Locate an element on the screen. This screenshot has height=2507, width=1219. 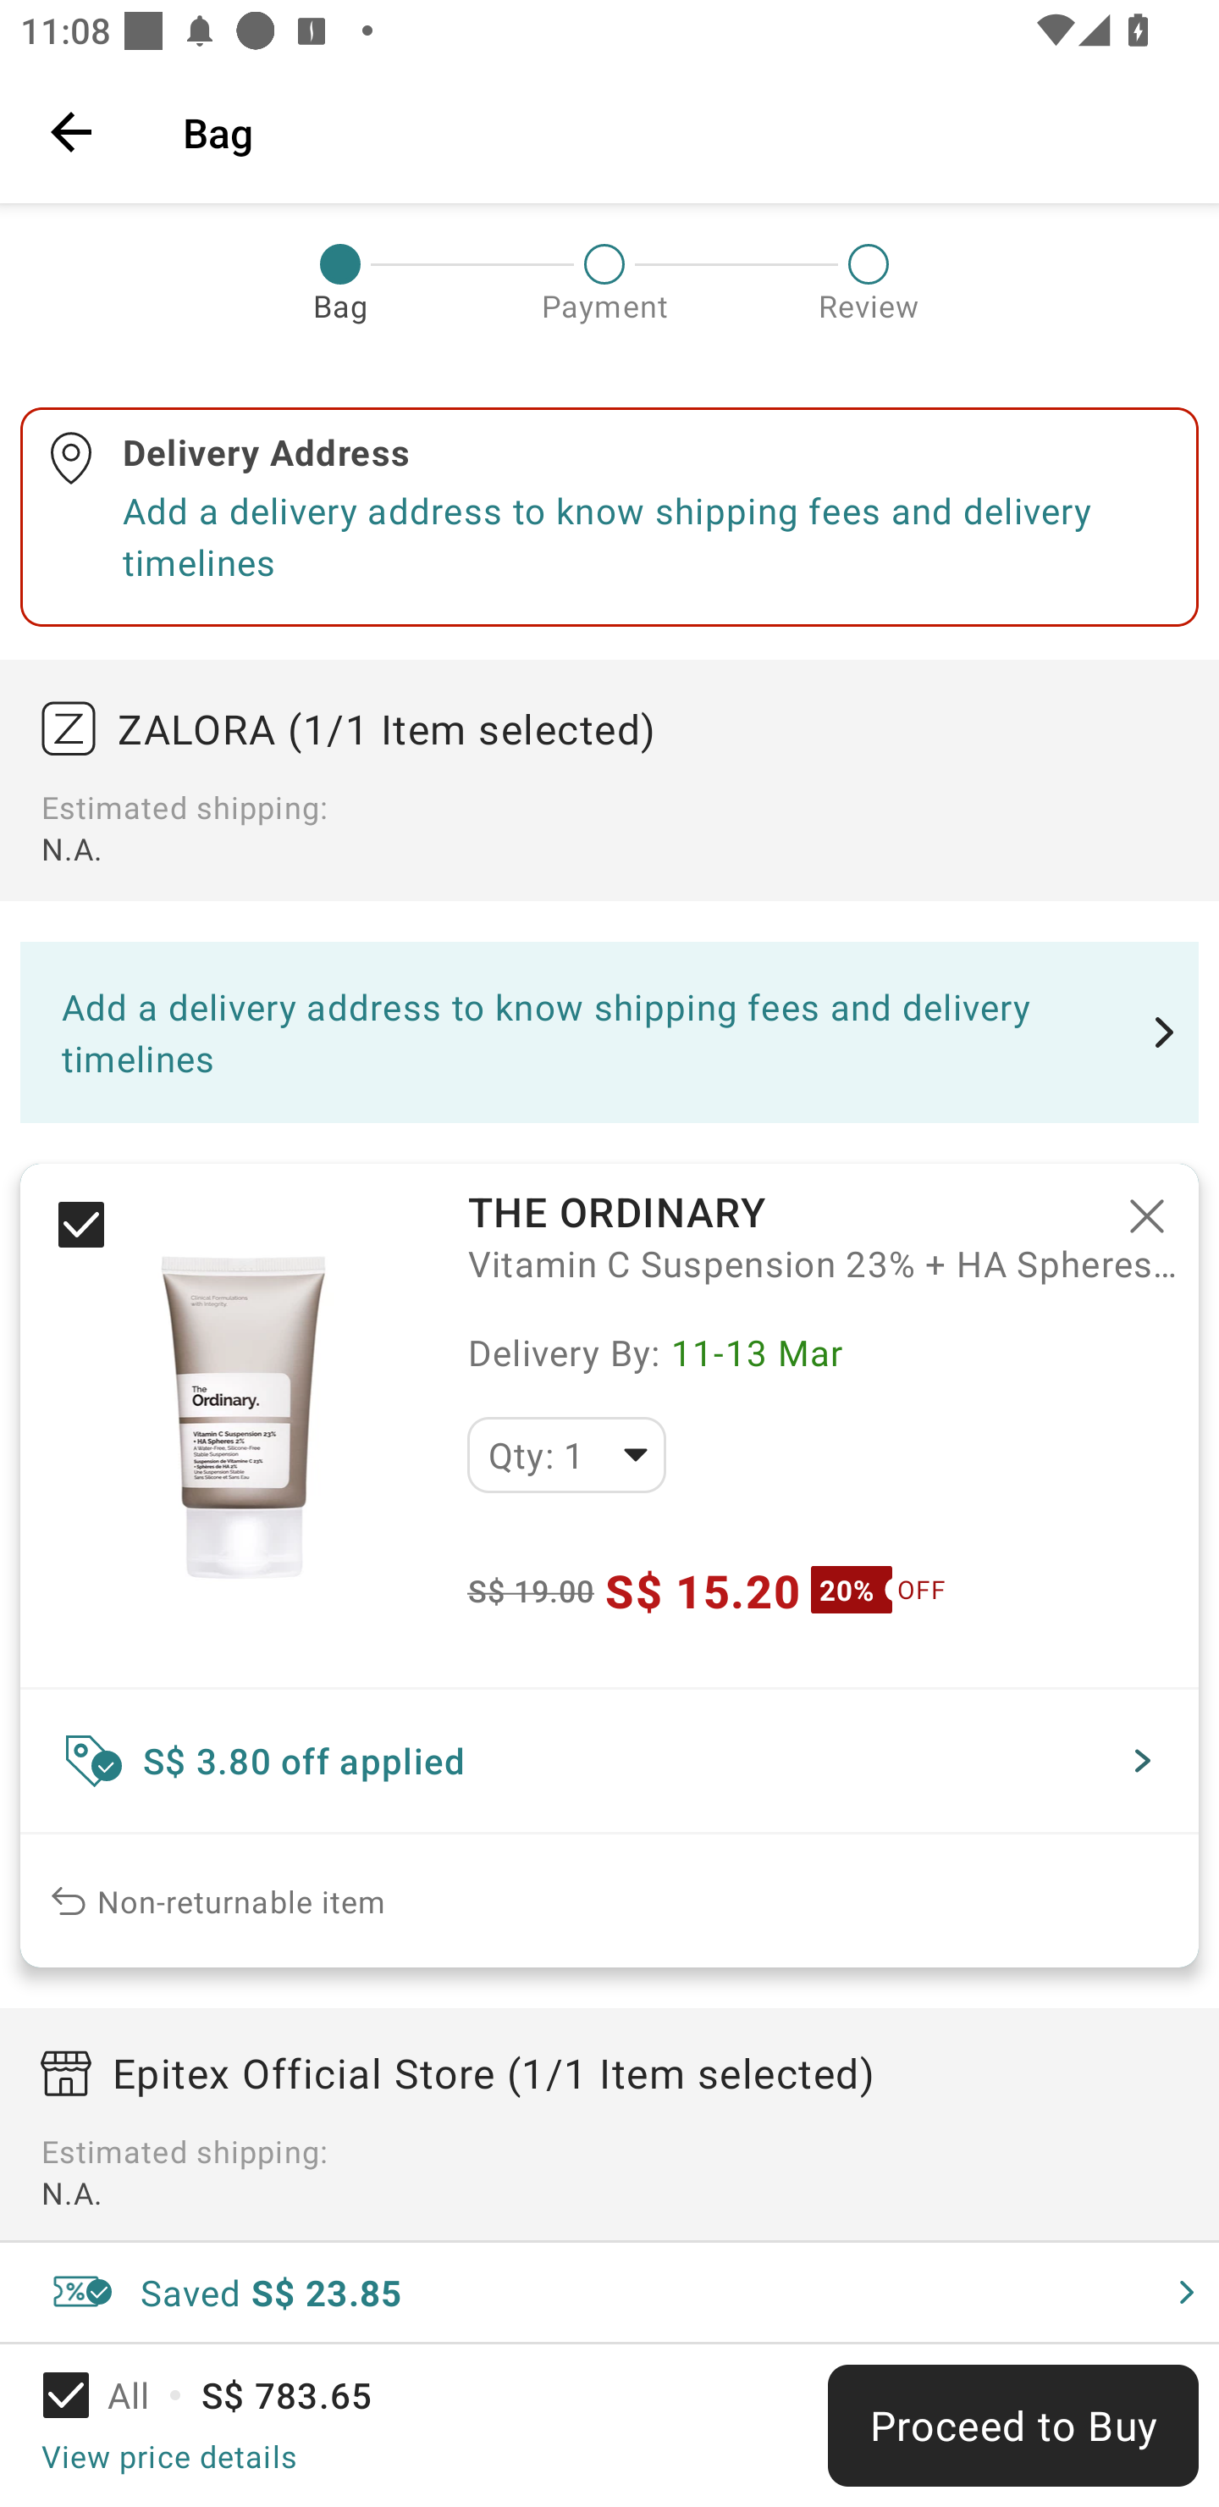
Bag is located at coordinates (681, 131).